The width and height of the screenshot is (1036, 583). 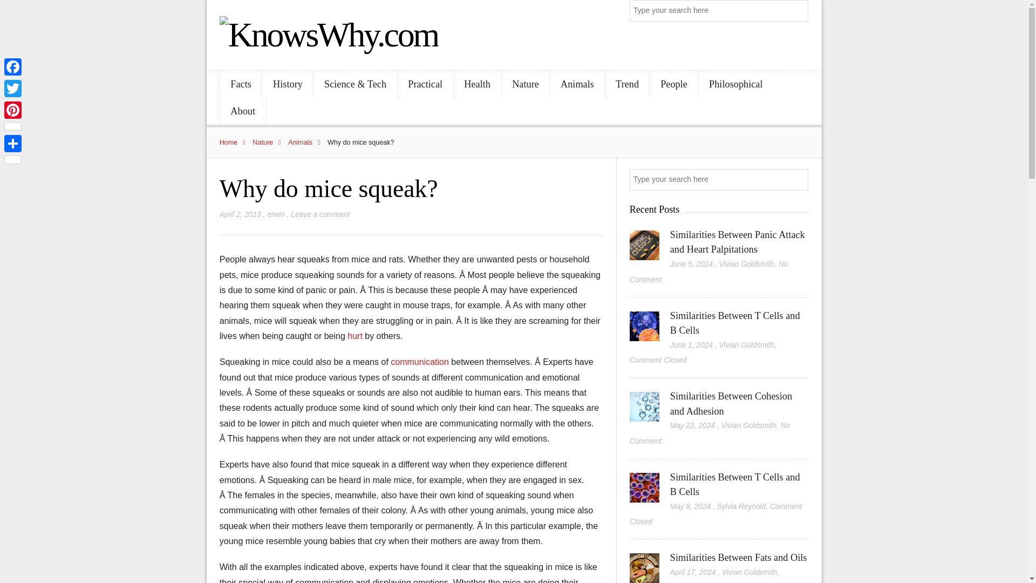 I want to click on Philosophical, so click(x=735, y=84).